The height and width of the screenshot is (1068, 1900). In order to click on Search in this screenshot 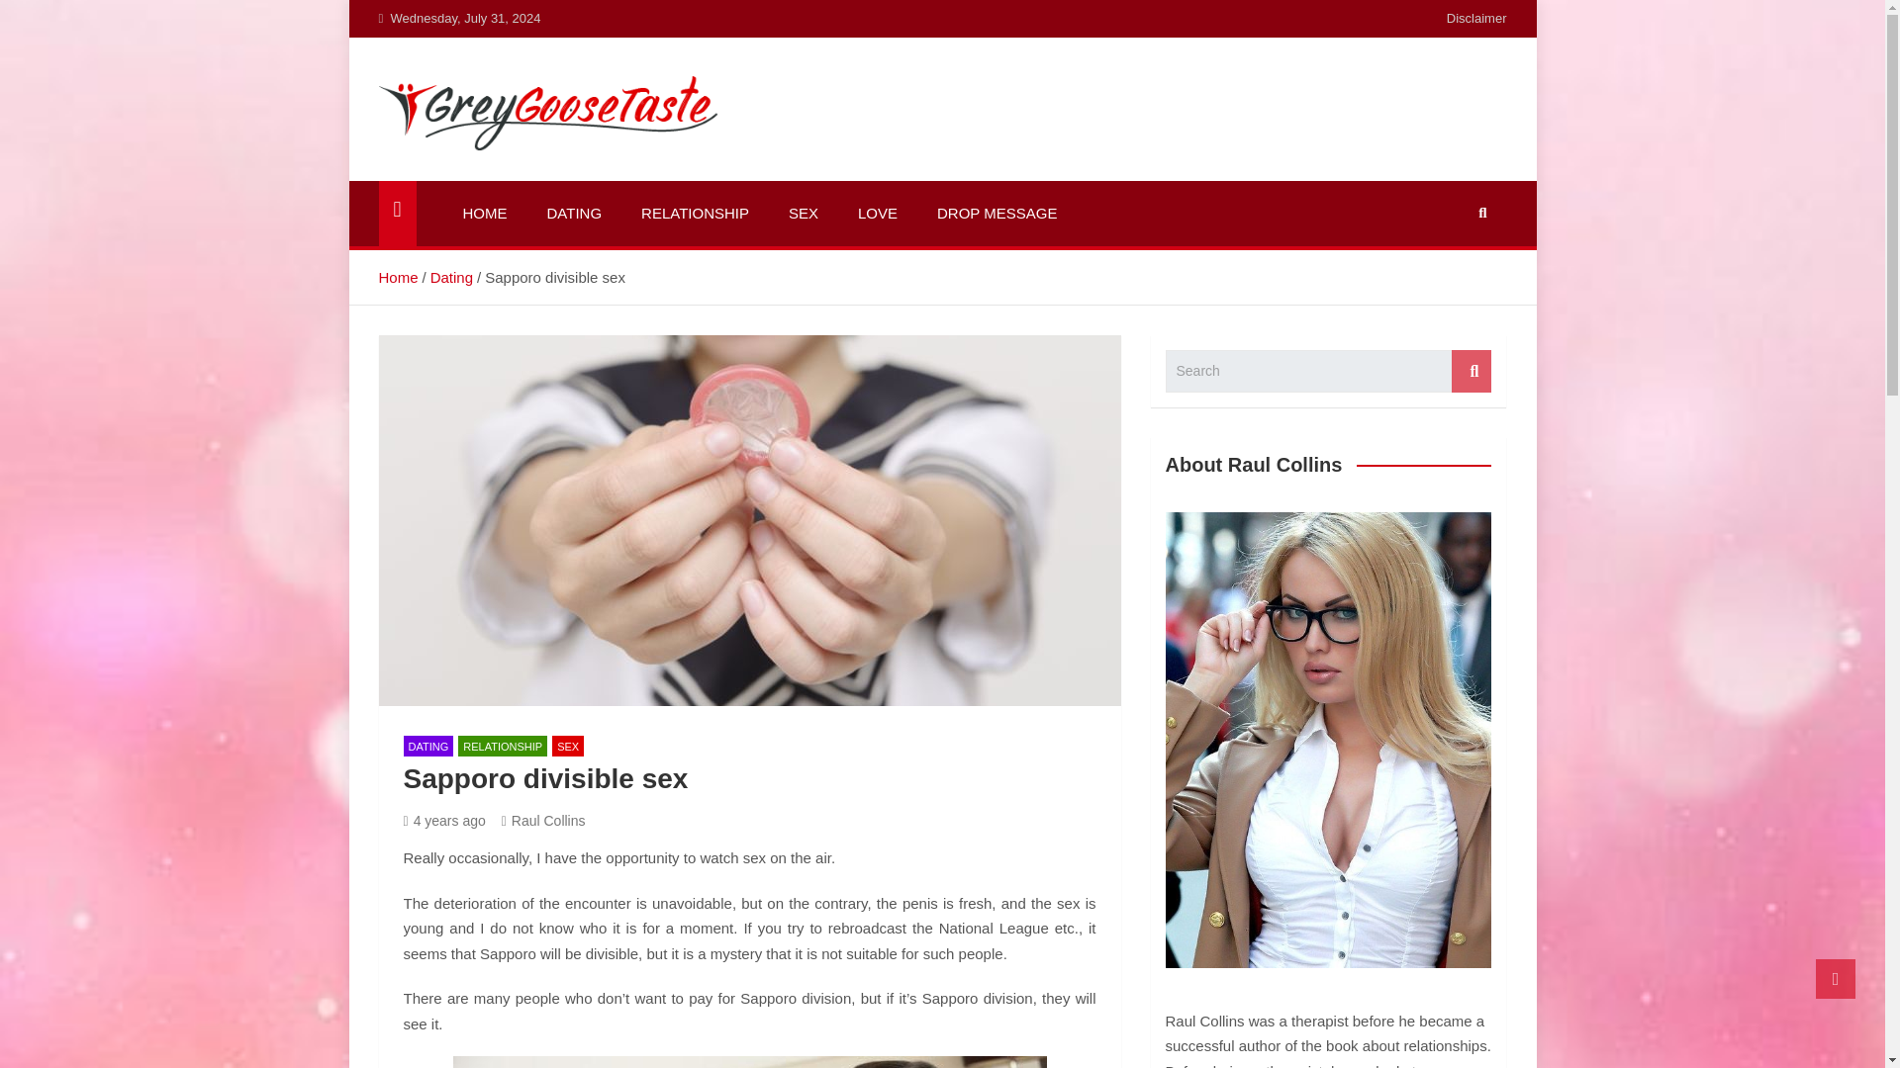, I will do `click(1471, 372)`.